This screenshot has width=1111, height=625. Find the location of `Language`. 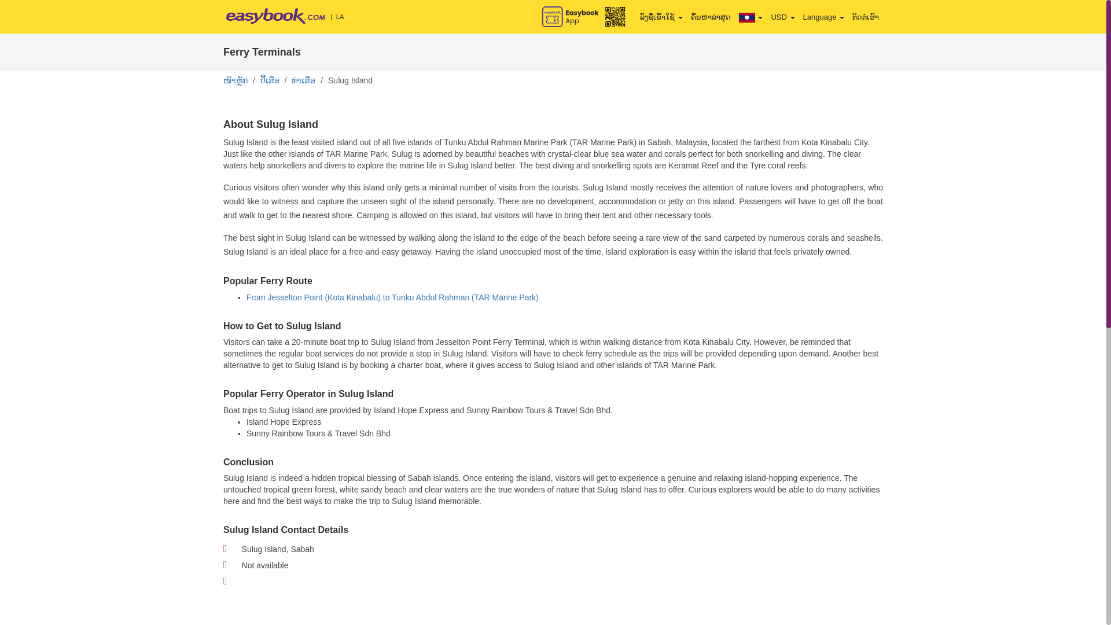

Language is located at coordinates (823, 17).